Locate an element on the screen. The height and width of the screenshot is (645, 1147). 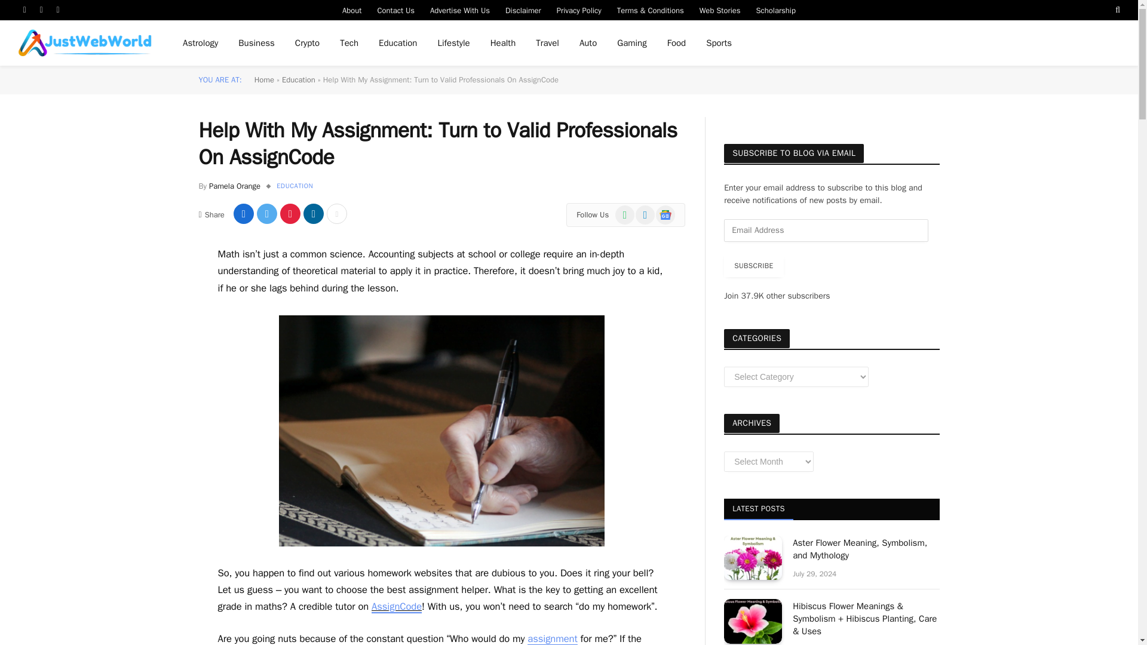
Astrology is located at coordinates (201, 43).